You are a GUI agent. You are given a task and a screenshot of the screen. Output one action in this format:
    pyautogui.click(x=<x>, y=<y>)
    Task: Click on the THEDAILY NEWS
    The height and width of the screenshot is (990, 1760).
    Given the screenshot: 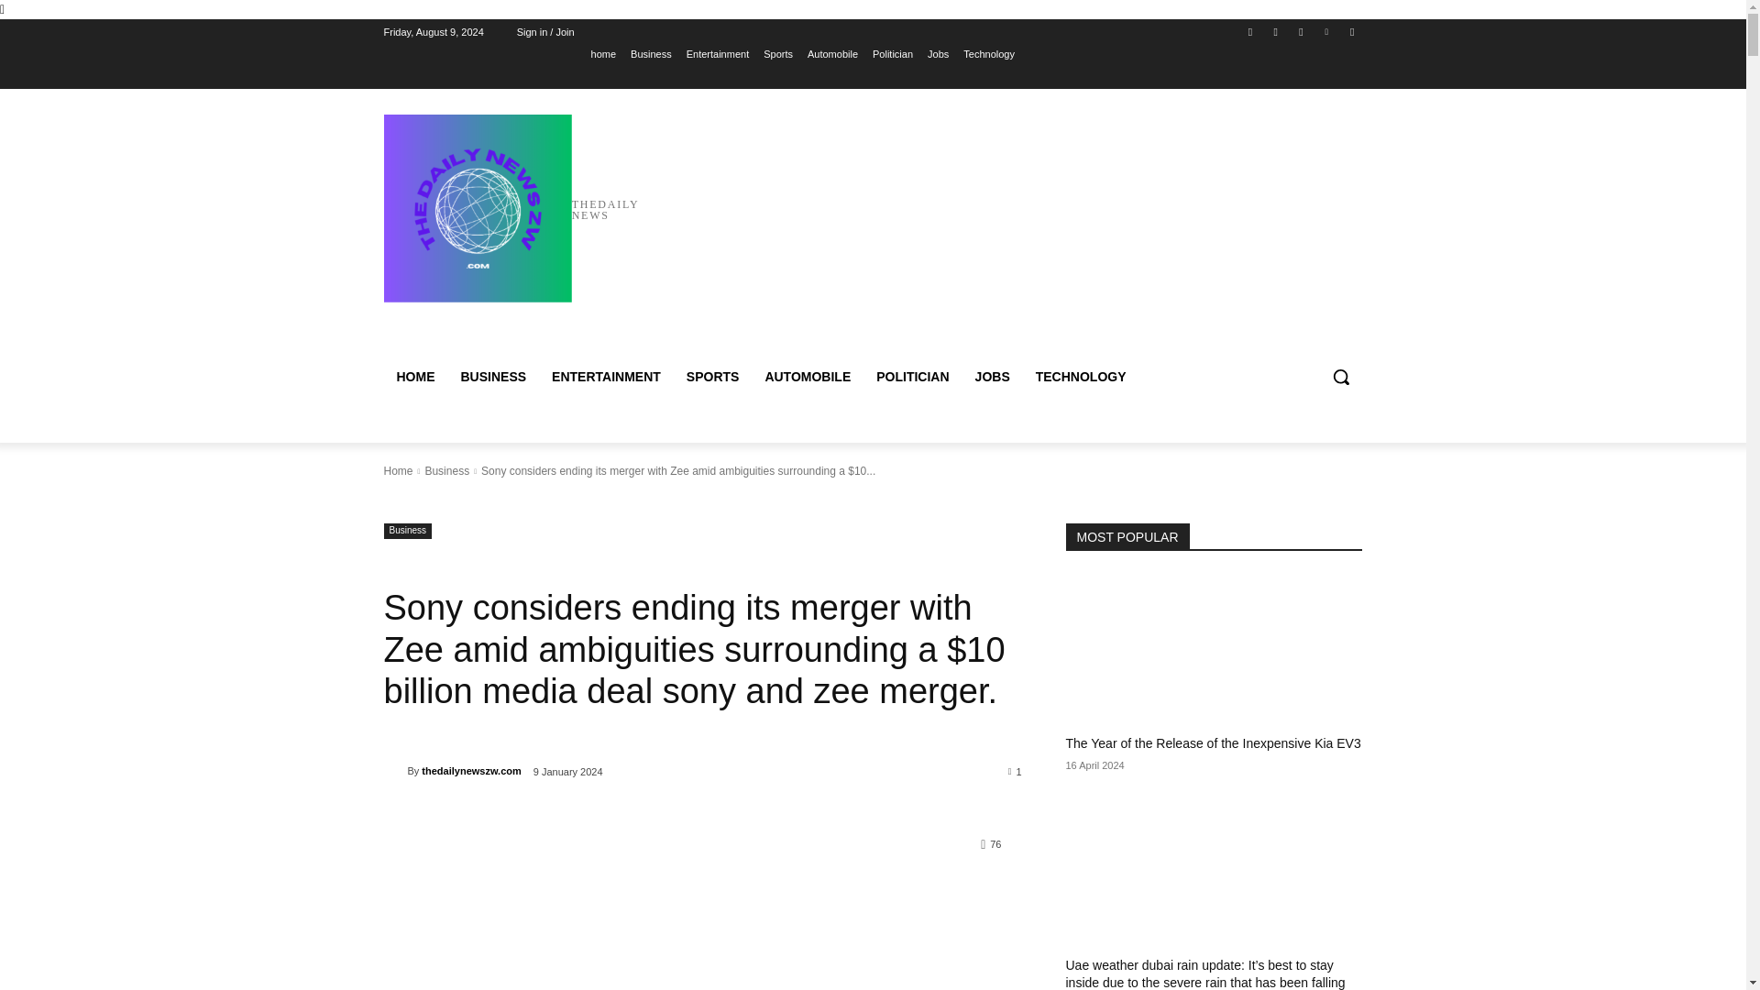 What is the action you would take?
    pyautogui.click(x=514, y=209)
    